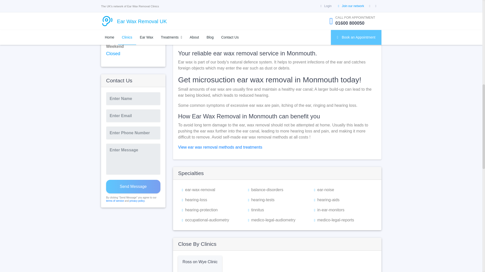 The width and height of the screenshot is (485, 272). What do you see at coordinates (115, 201) in the screenshot?
I see `terms of service` at bounding box center [115, 201].